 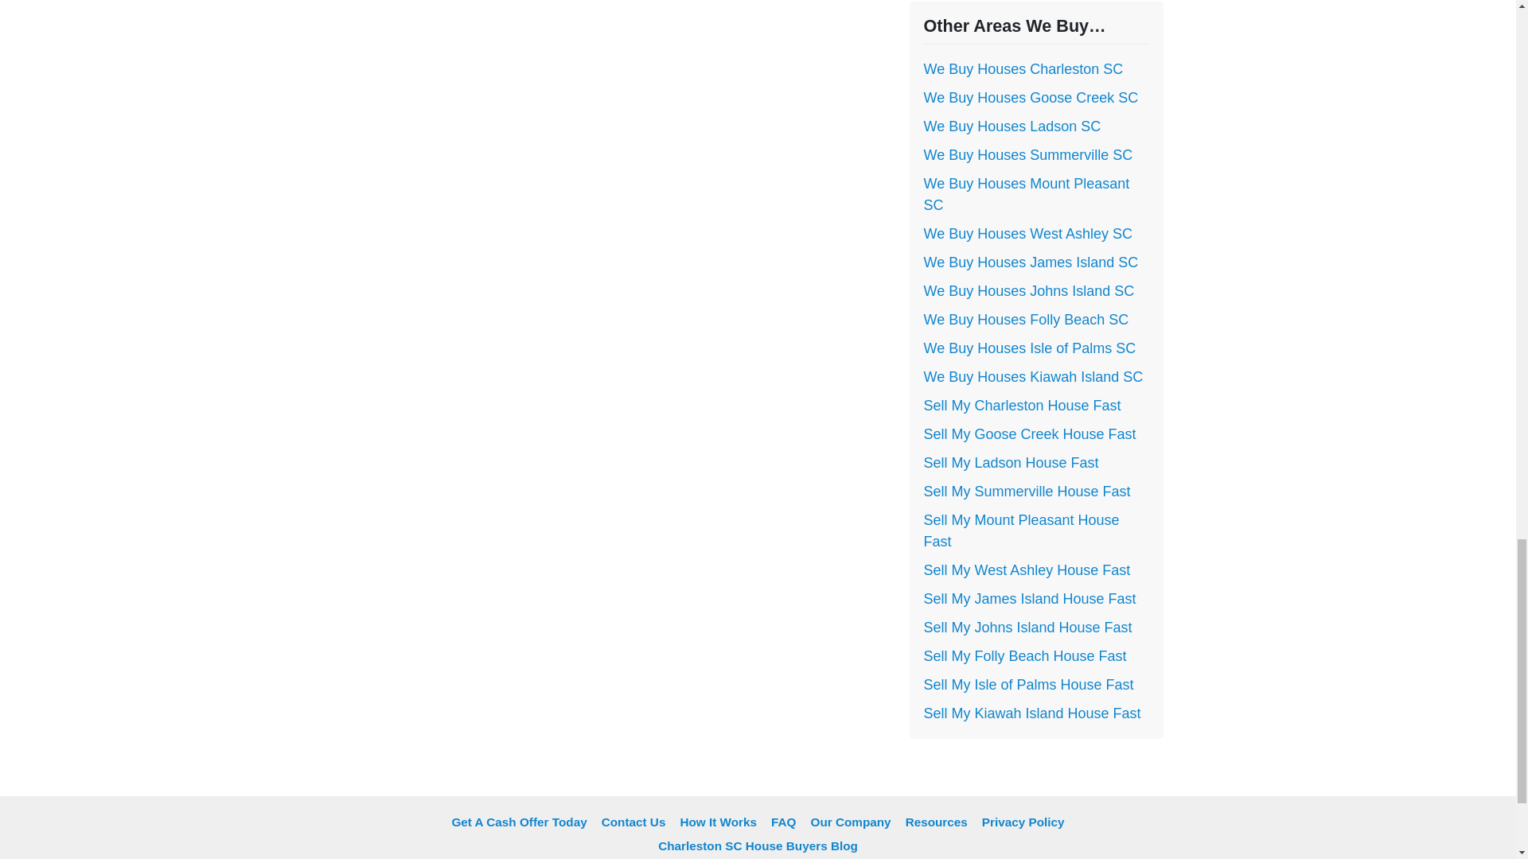 What do you see at coordinates (1028, 348) in the screenshot?
I see `We Buy Houses Isle of Palms SC` at bounding box center [1028, 348].